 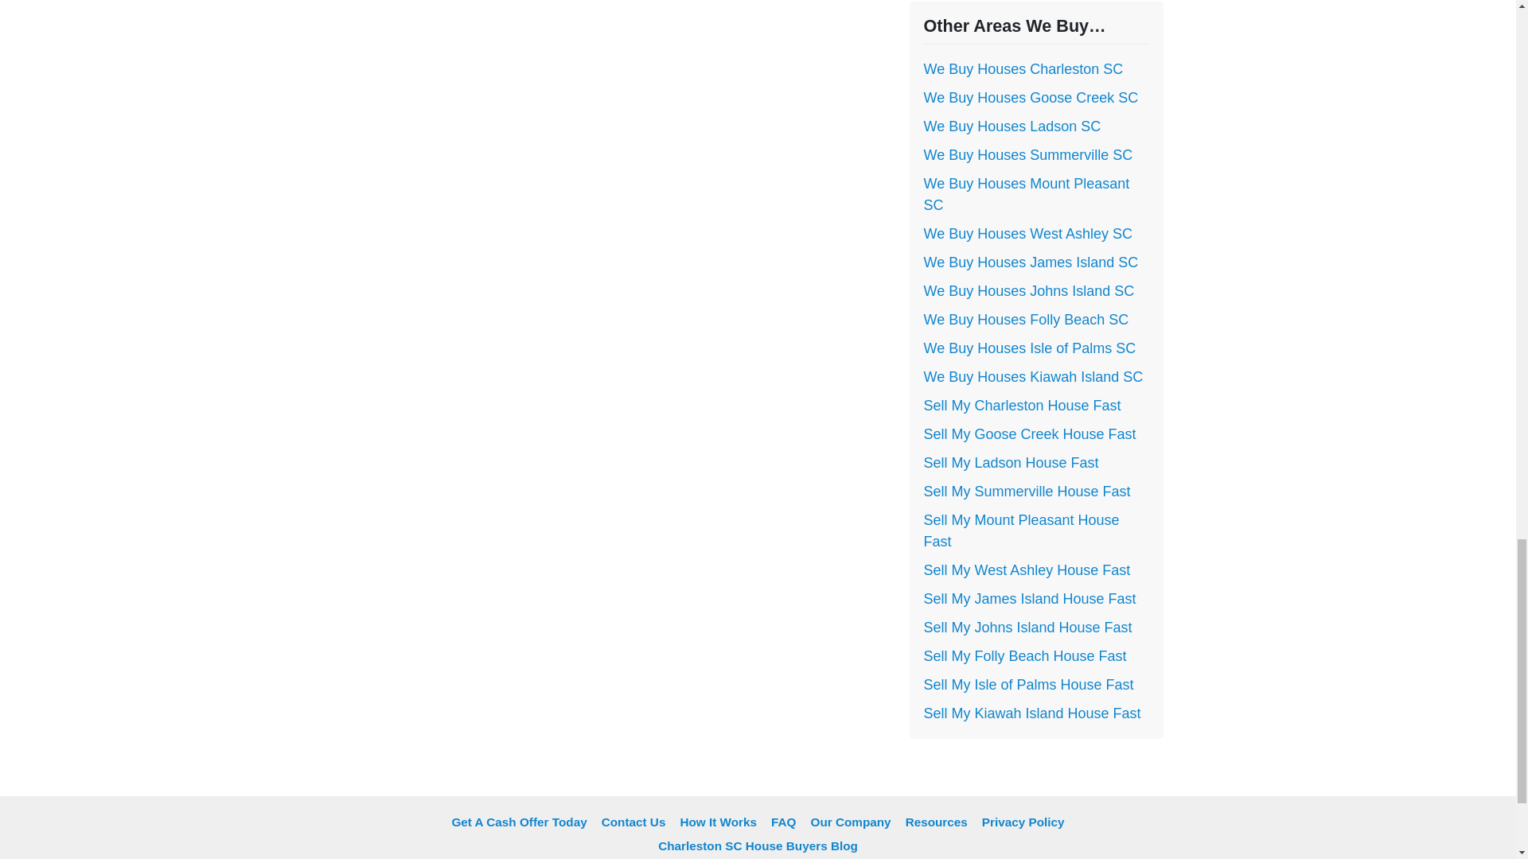 What do you see at coordinates (1028, 348) in the screenshot?
I see `We Buy Houses Isle of Palms SC` at bounding box center [1028, 348].